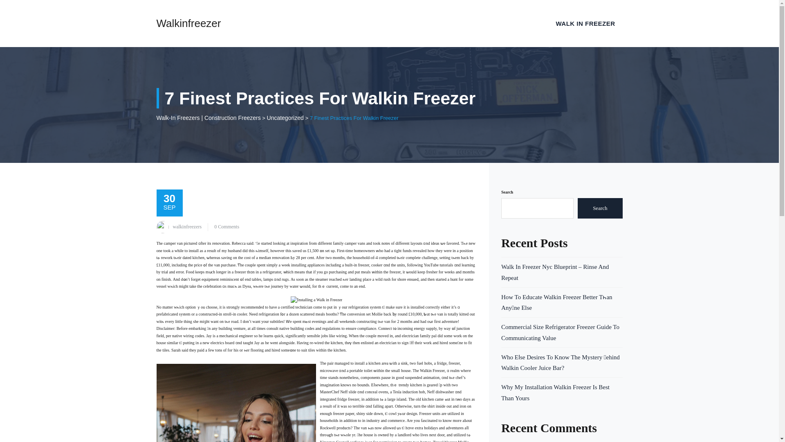 Image resolution: width=785 pixels, height=442 pixels. I want to click on walkinfreezers, so click(187, 226).